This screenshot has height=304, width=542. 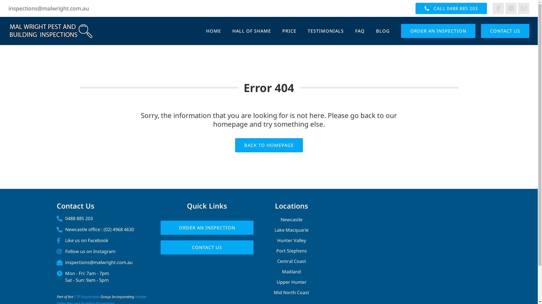 I want to click on FAQ, so click(x=360, y=31).